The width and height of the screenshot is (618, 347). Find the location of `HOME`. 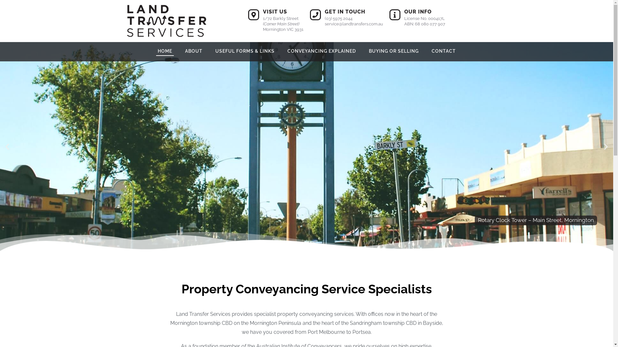

HOME is located at coordinates (165, 51).